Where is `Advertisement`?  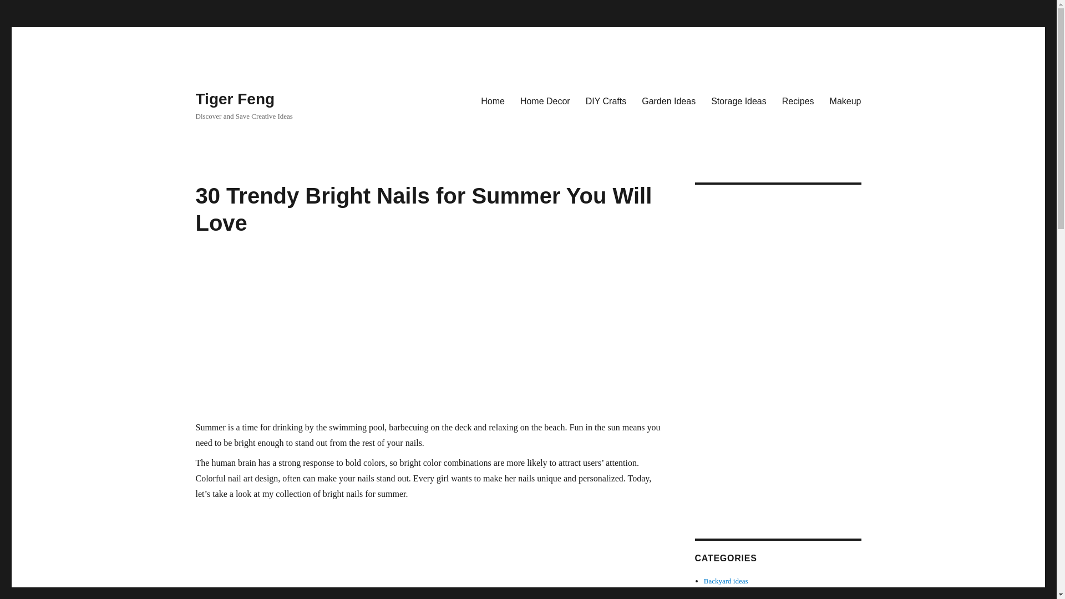 Advertisement is located at coordinates (428, 552).